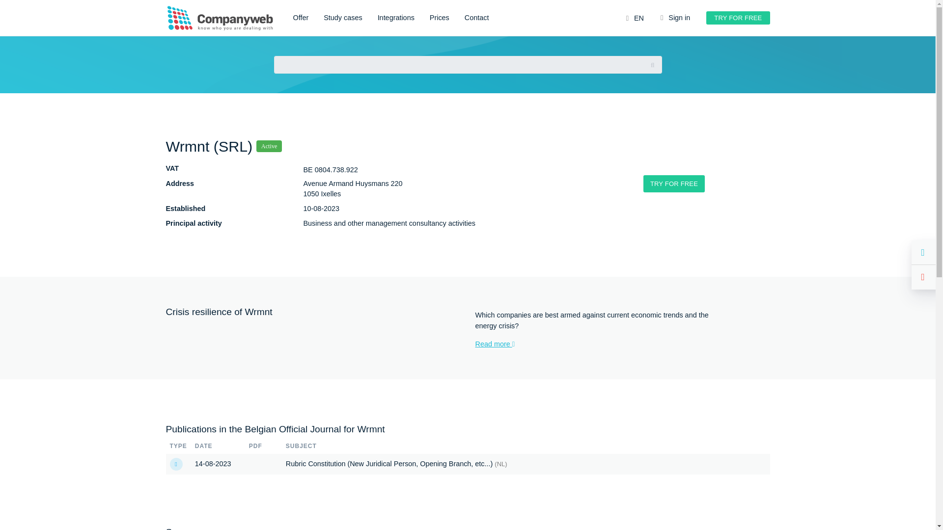 The image size is (943, 530). What do you see at coordinates (738, 18) in the screenshot?
I see `TRY FOR FREE` at bounding box center [738, 18].